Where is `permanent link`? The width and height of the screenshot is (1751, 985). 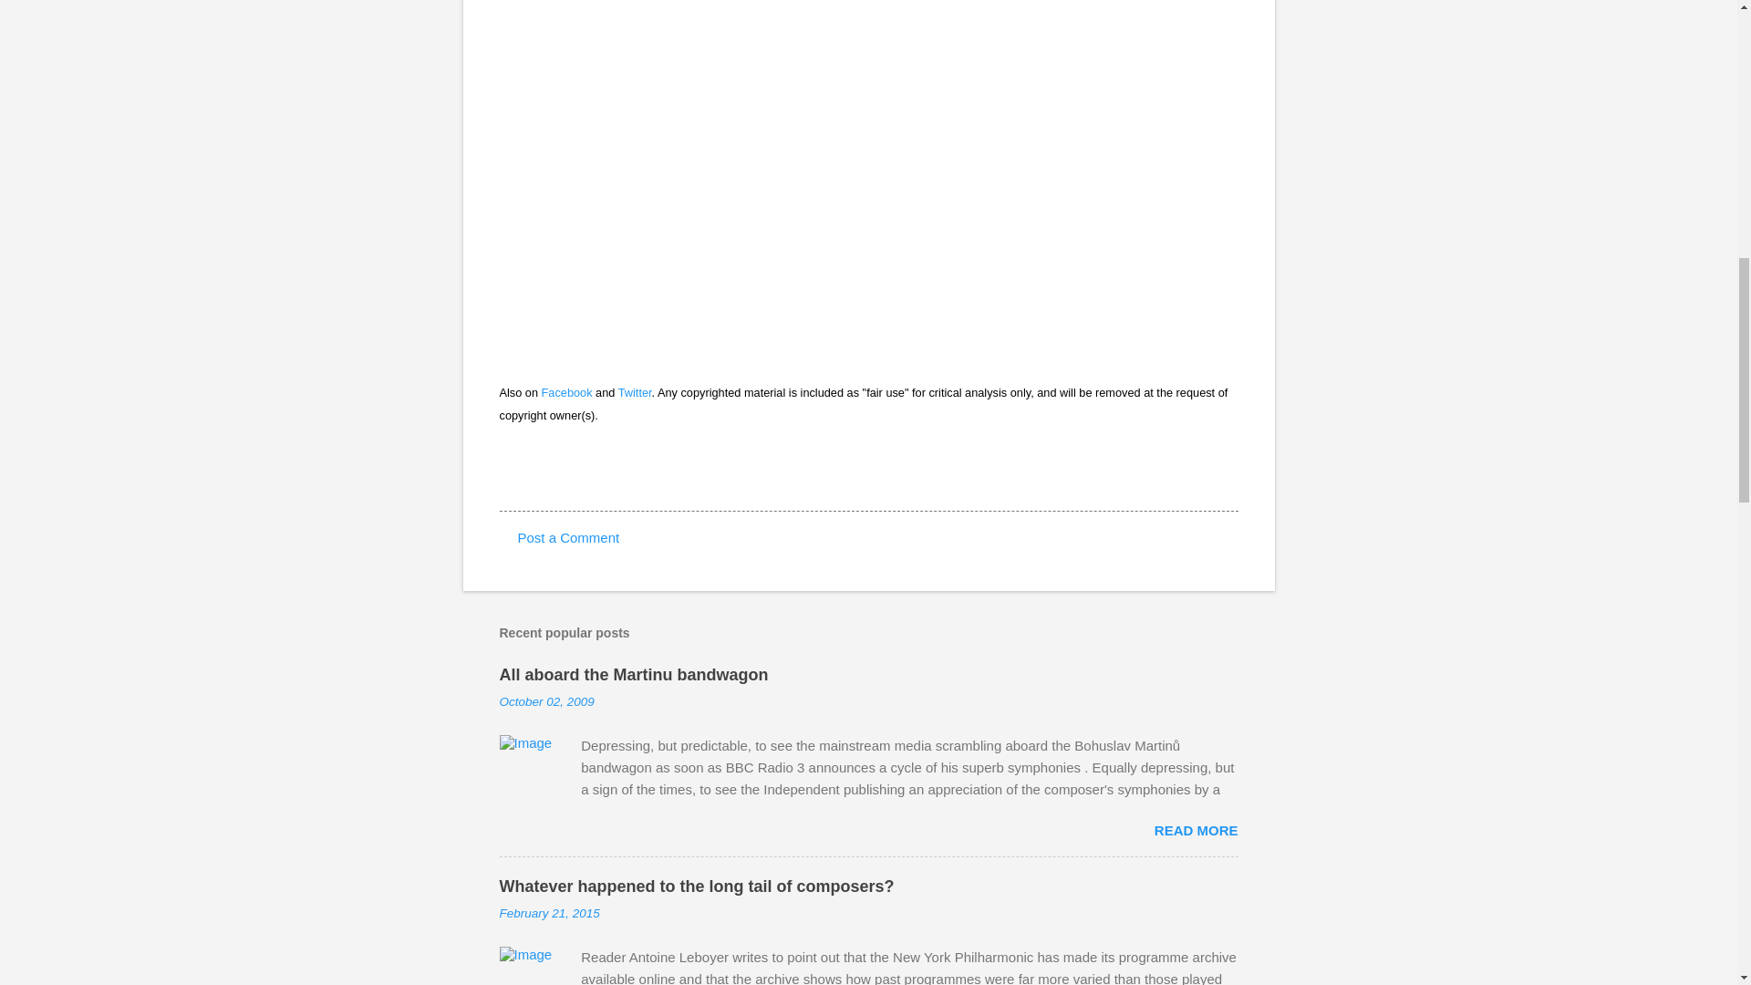
permanent link is located at coordinates (547, 701).